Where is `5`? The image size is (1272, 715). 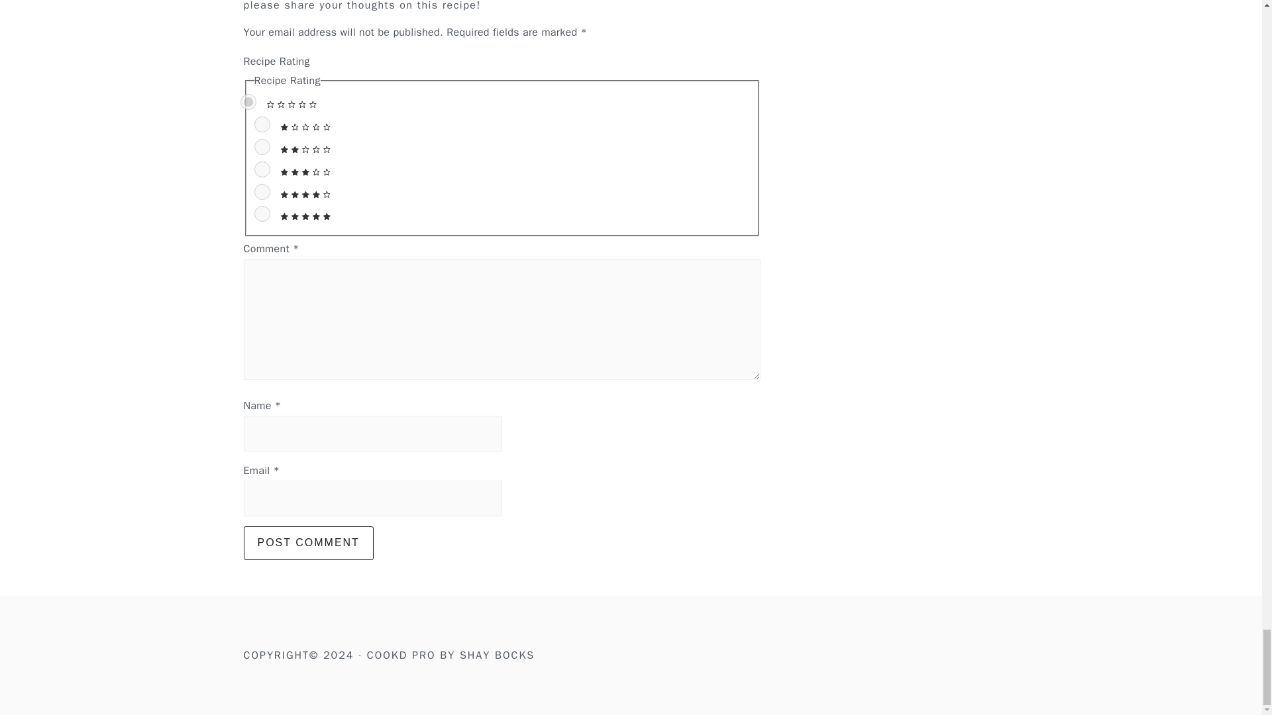
5 is located at coordinates (262, 213).